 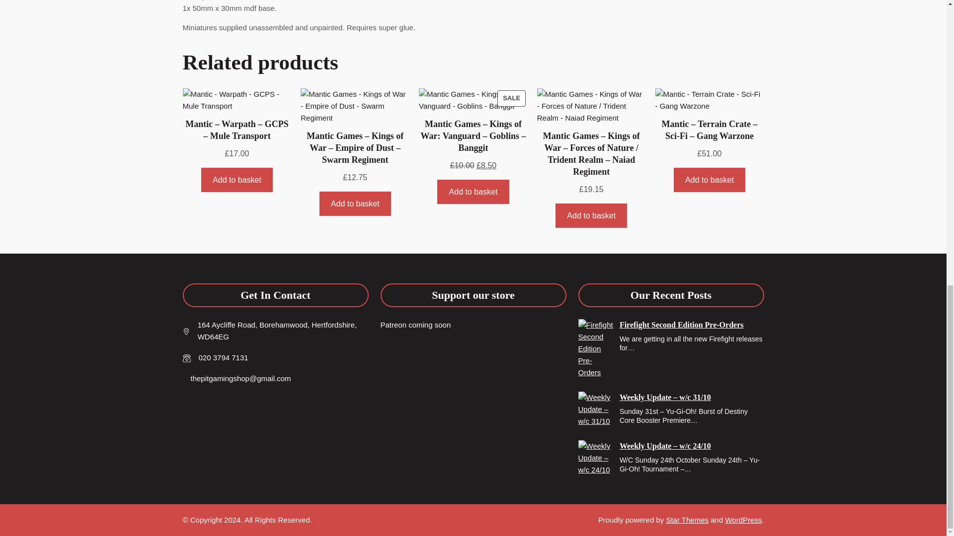 I want to click on Add to basket, so click(x=591, y=215).